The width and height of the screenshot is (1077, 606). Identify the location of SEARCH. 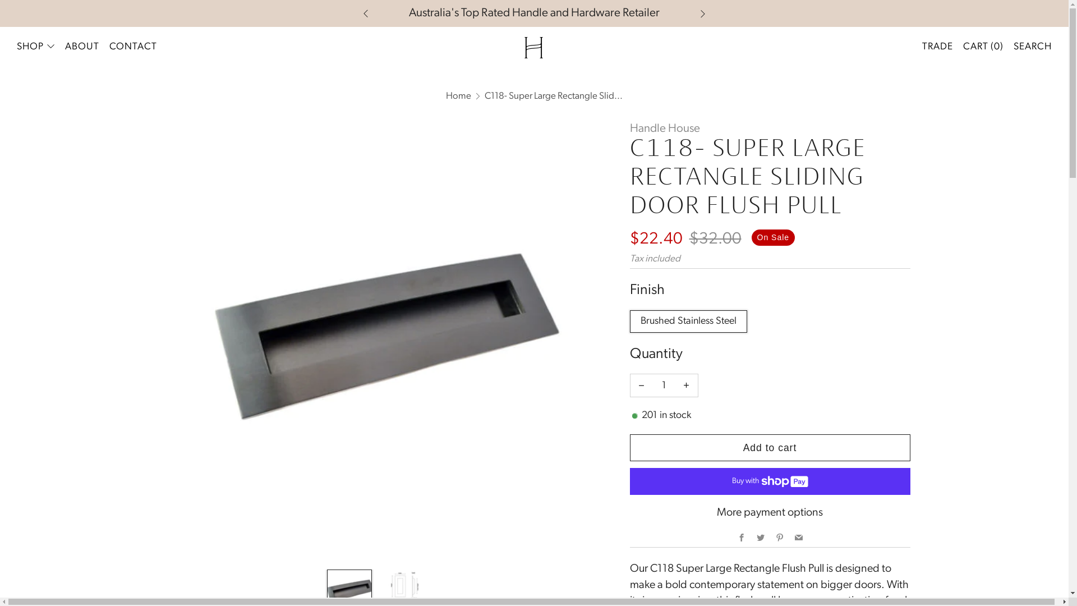
(1033, 47).